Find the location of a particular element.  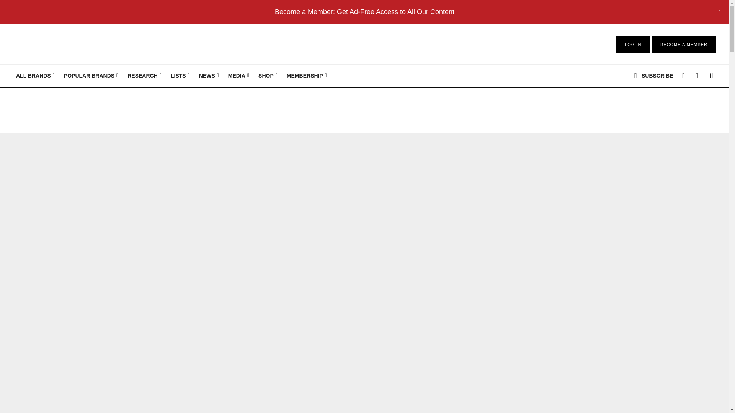

Become a Member: Get Ad-Free Access to All Our Content is located at coordinates (364, 11).